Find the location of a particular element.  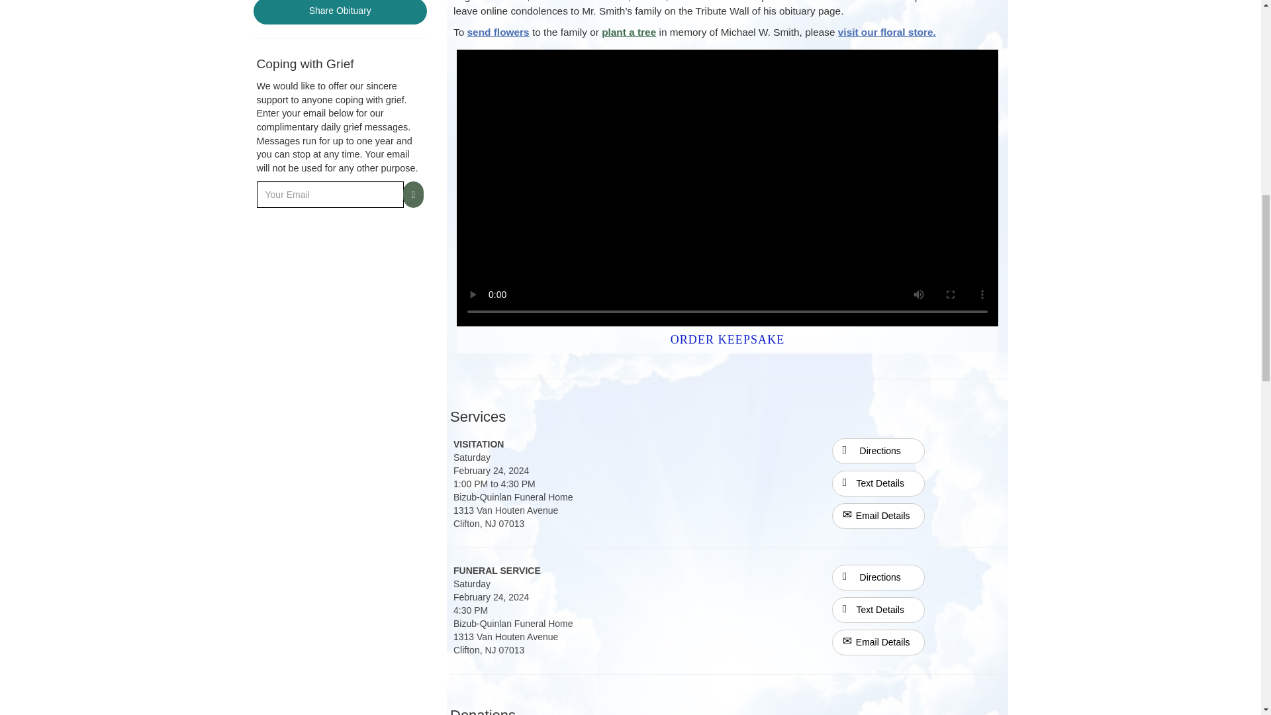

Directions is located at coordinates (878, 577).